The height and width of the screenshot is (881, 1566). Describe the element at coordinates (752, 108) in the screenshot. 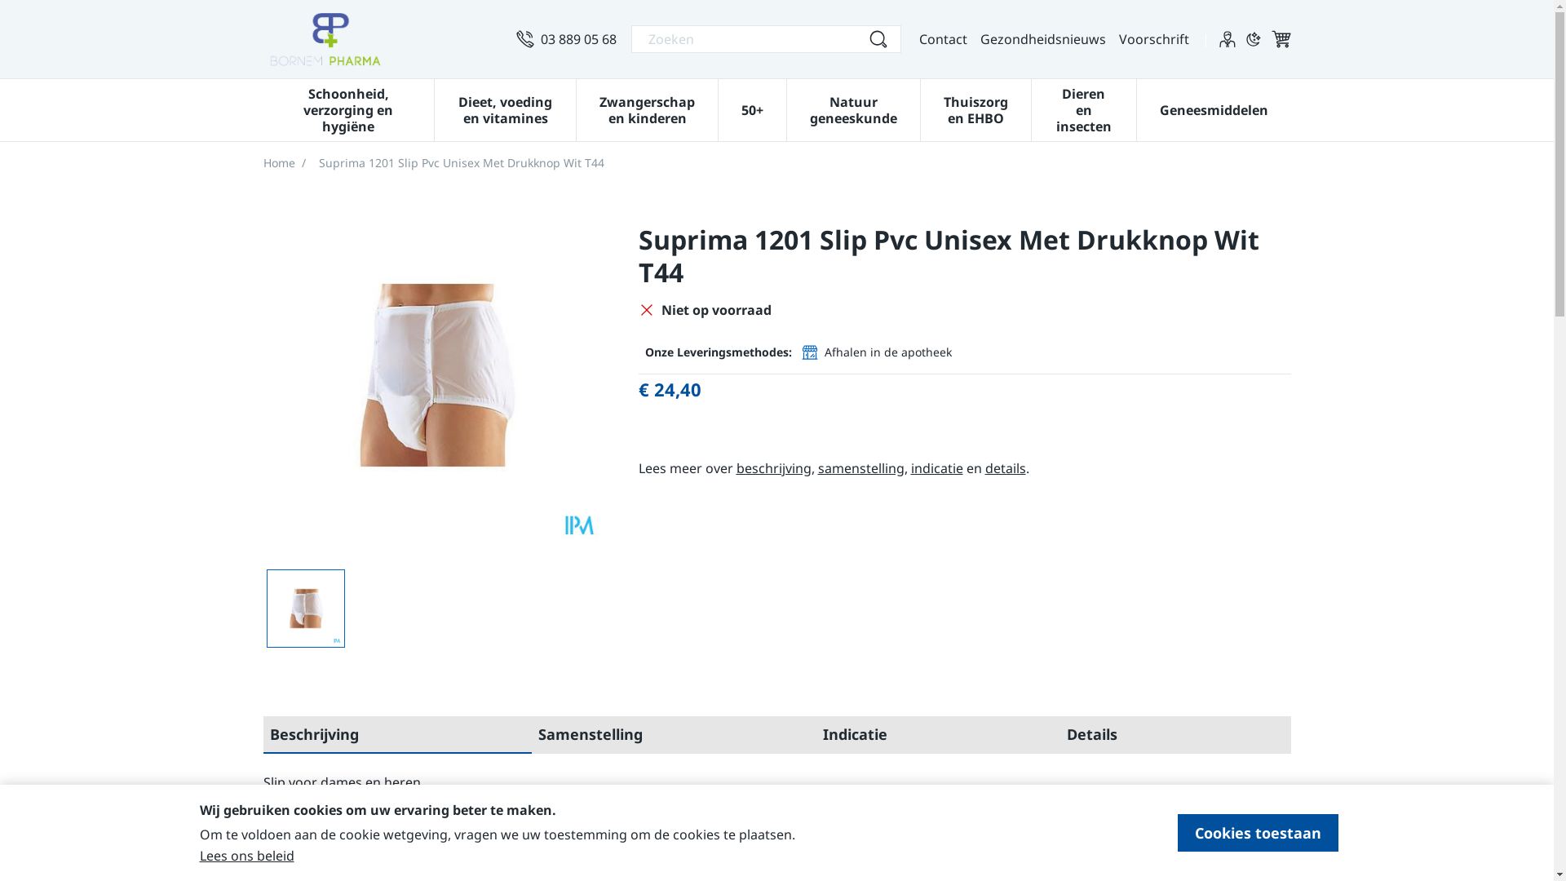

I see `50+` at that location.